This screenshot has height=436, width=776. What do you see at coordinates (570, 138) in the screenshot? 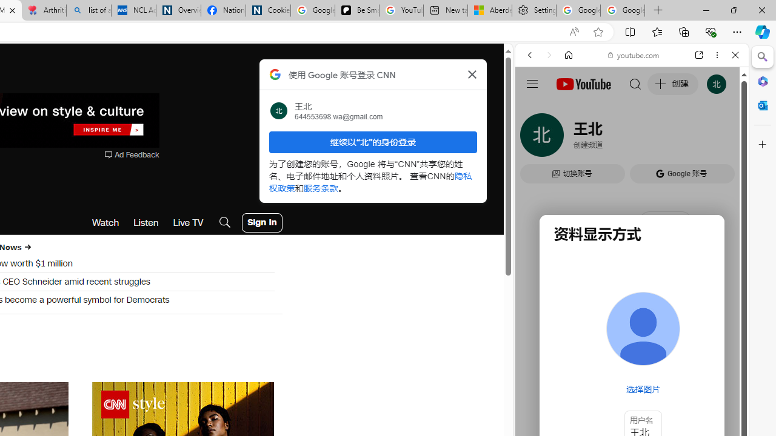
I see `Search Filter, IMAGES` at bounding box center [570, 138].